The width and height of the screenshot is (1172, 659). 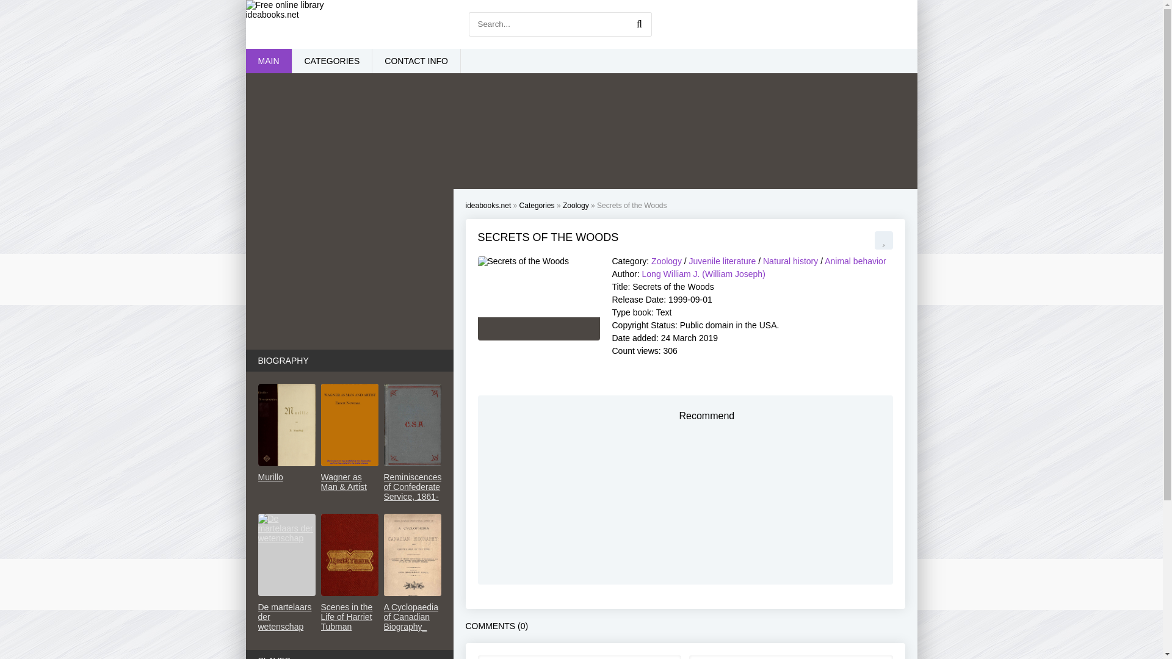 I want to click on CATEGORIES, so click(x=331, y=60).